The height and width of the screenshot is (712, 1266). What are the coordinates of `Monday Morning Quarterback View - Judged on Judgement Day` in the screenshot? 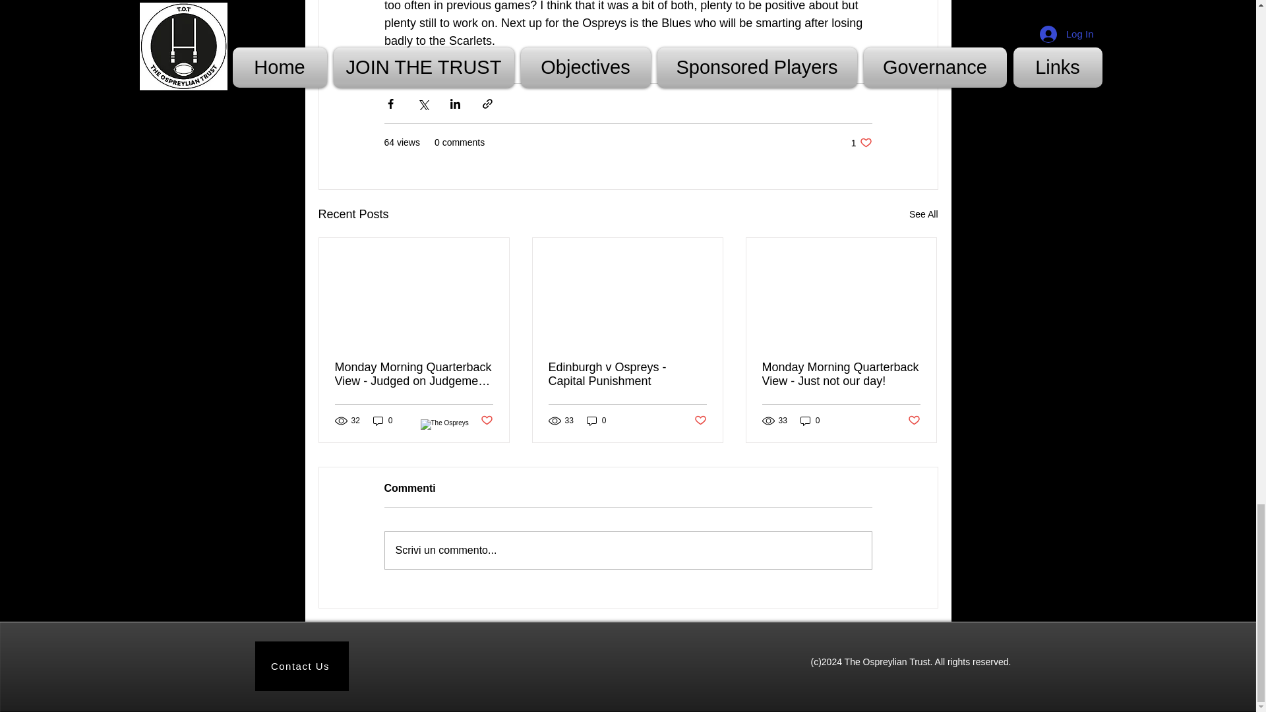 It's located at (861, 142).